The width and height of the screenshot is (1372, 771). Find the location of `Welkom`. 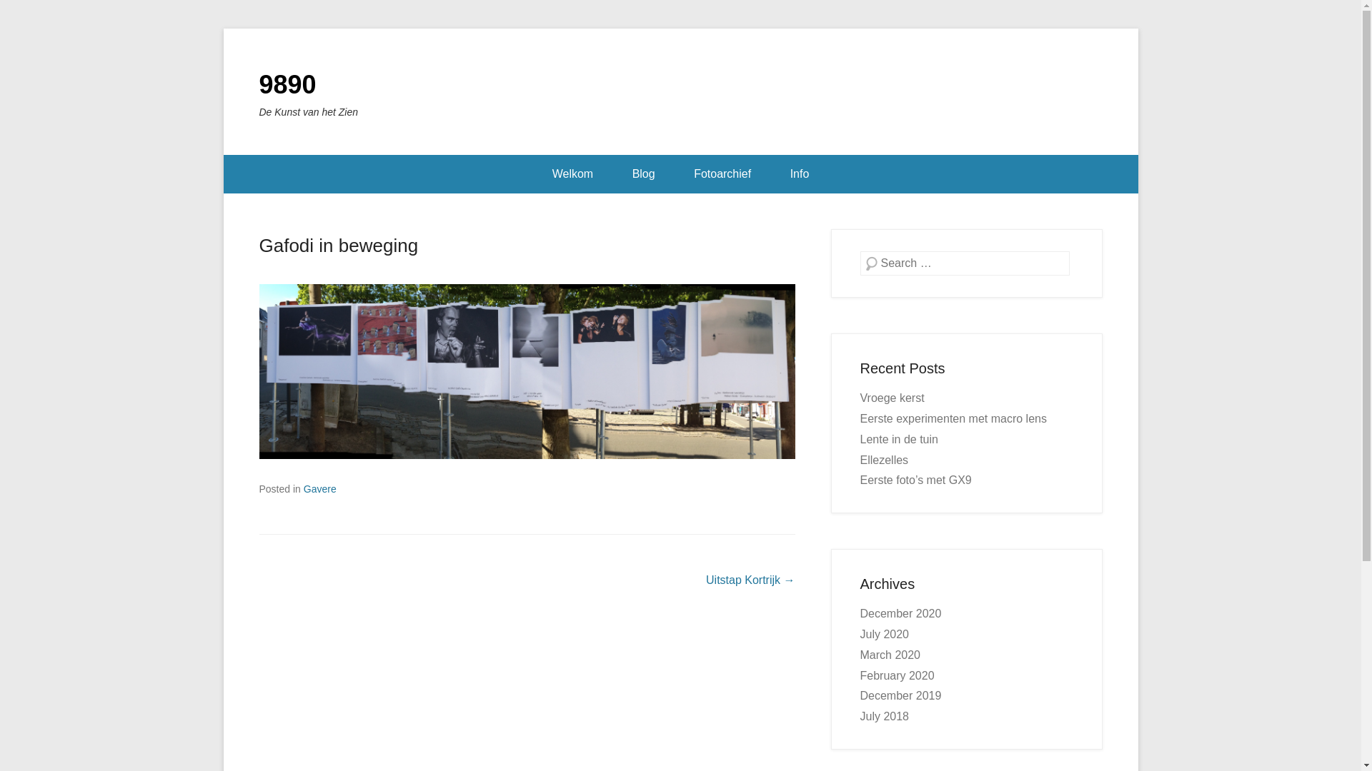

Welkom is located at coordinates (573, 174).